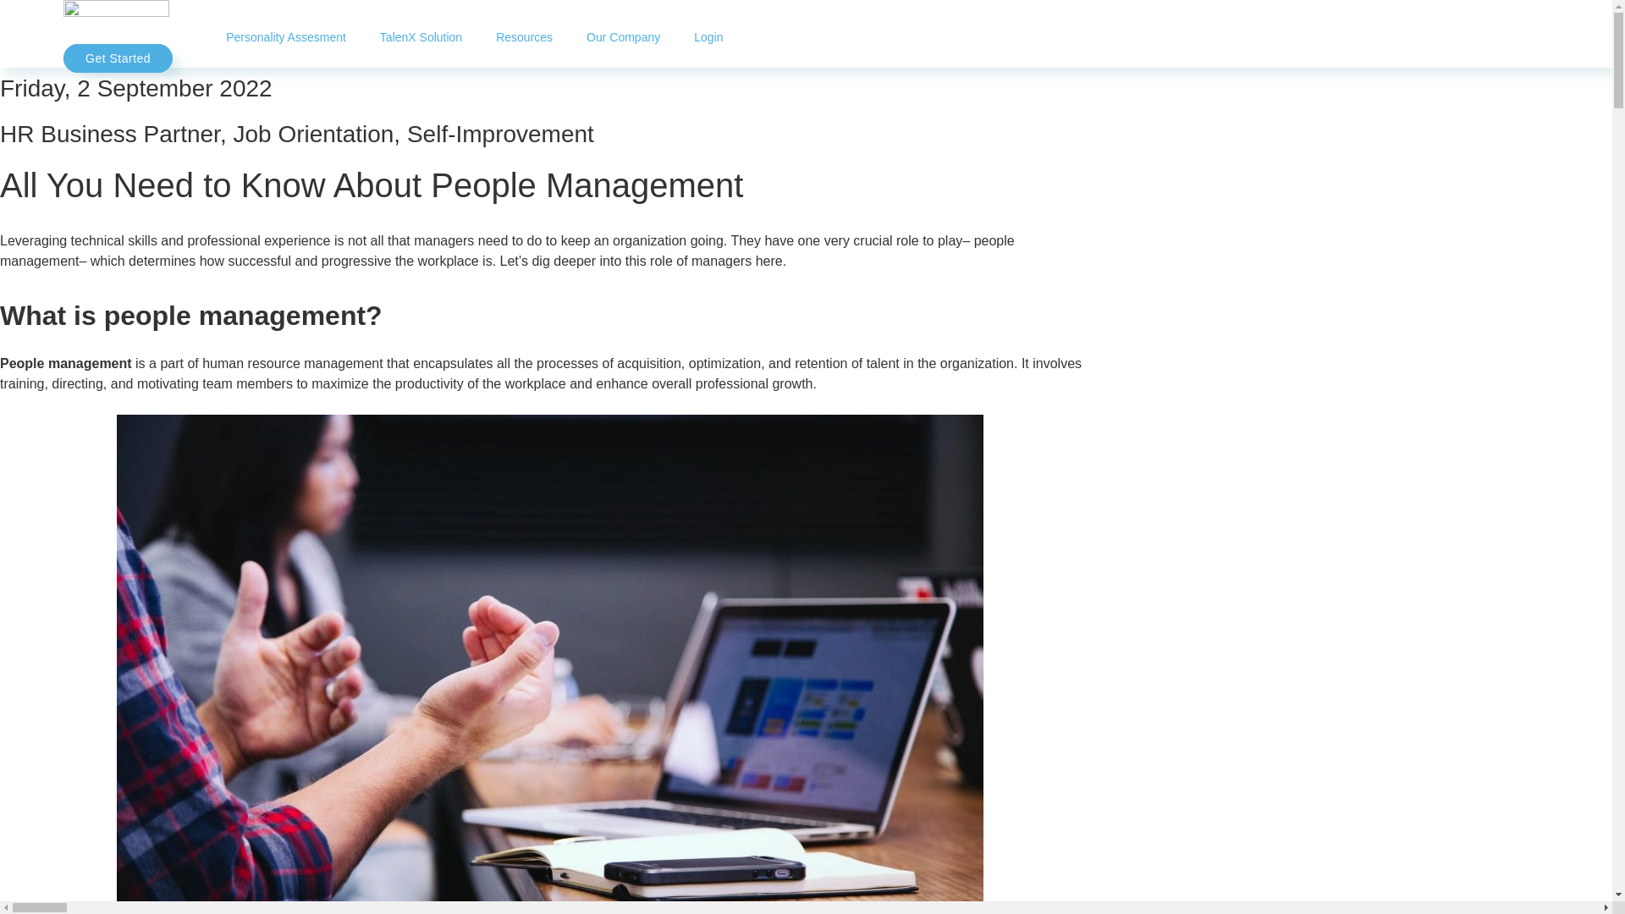  What do you see at coordinates (623, 37) in the screenshot?
I see `Our Company` at bounding box center [623, 37].